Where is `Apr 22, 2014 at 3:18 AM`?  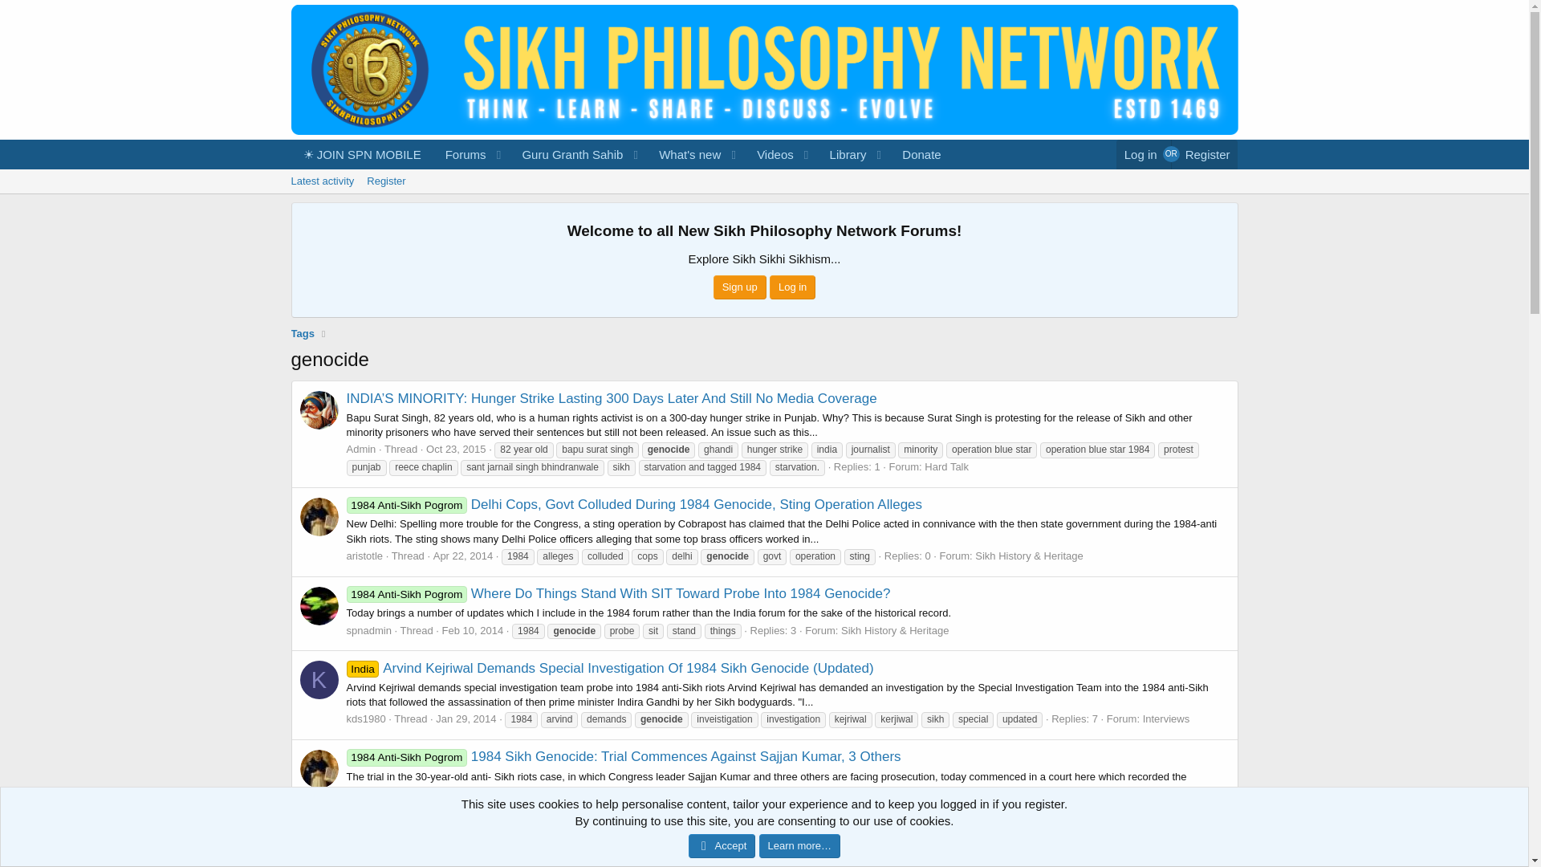 Apr 22, 2014 at 3:18 AM is located at coordinates (462, 556).